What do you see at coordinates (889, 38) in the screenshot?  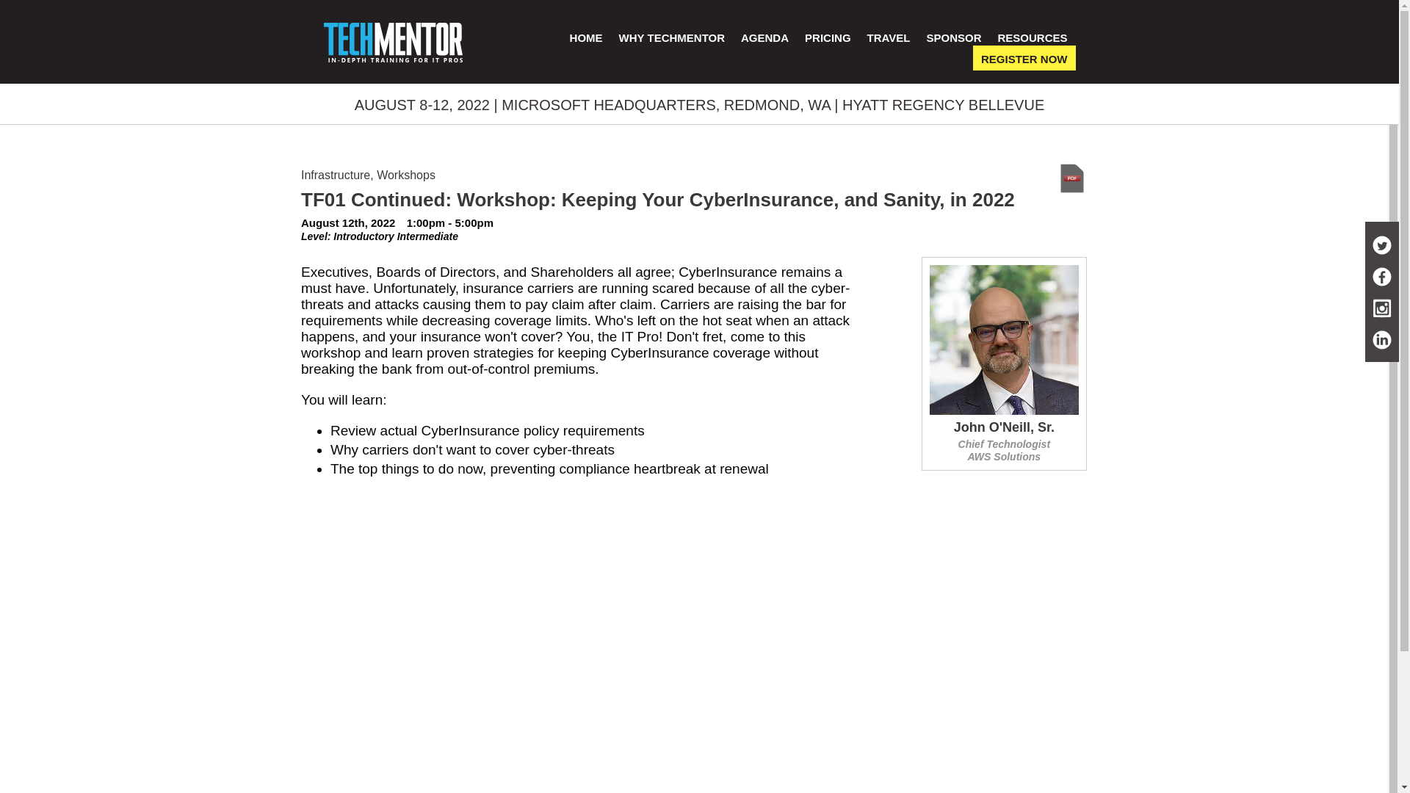 I see `TRAVEL` at bounding box center [889, 38].